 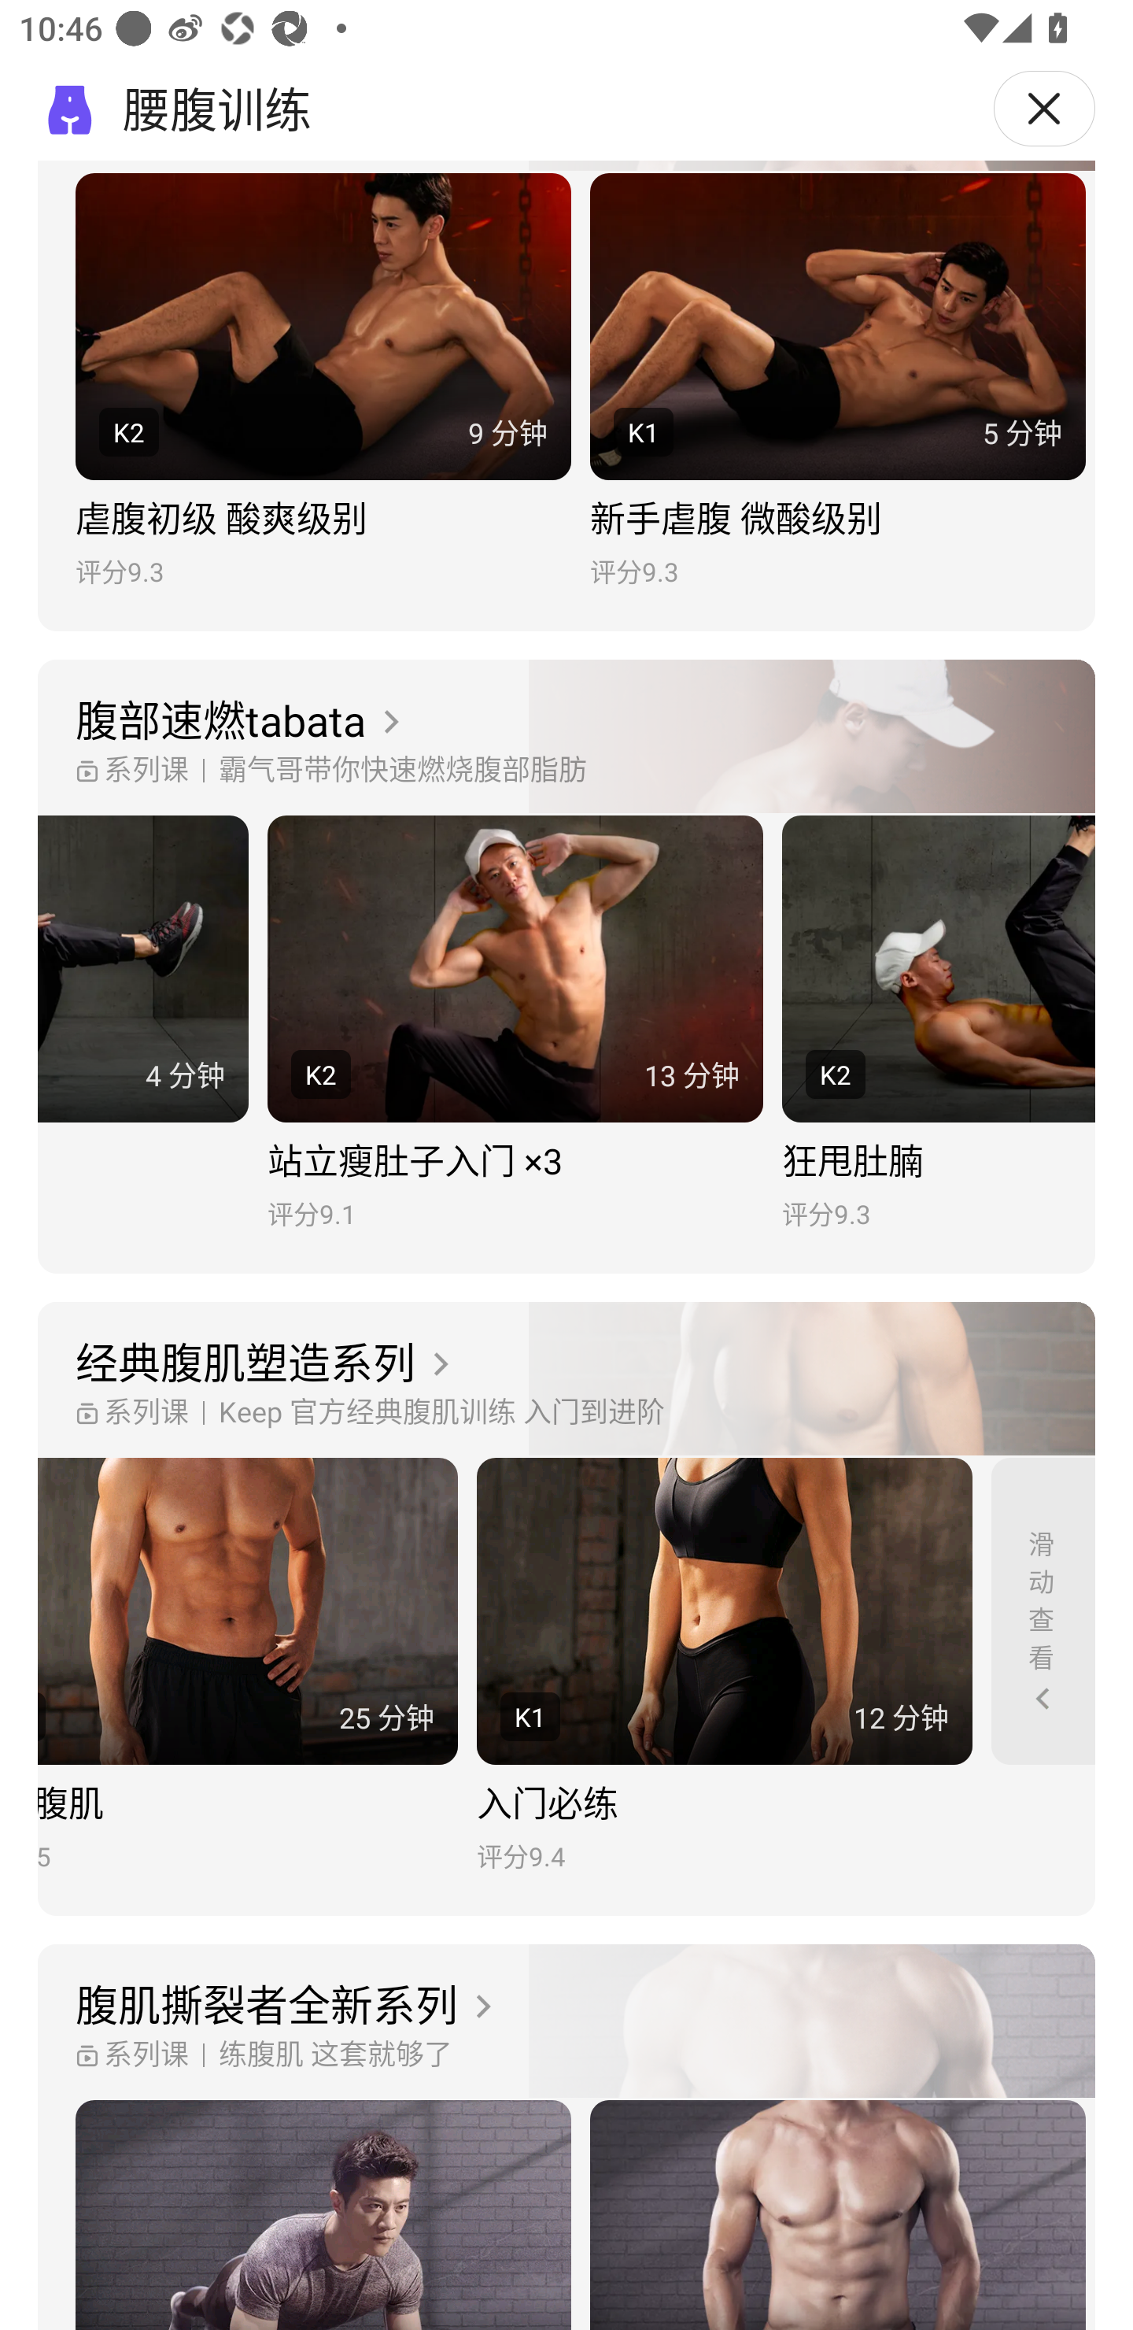 What do you see at coordinates (566, 1380) in the screenshot?
I see `经典腹肌塑造系列 系列课 Keep 官方经典腹肌训练 入门到进阶` at bounding box center [566, 1380].